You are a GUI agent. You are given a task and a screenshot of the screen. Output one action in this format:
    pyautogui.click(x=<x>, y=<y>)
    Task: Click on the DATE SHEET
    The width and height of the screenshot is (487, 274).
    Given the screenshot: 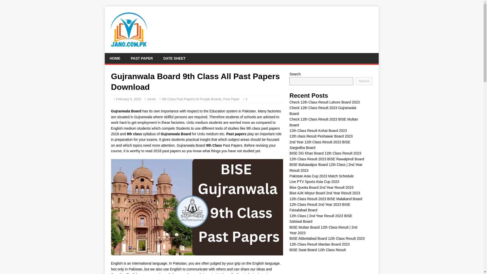 What is the action you would take?
    pyautogui.click(x=174, y=58)
    